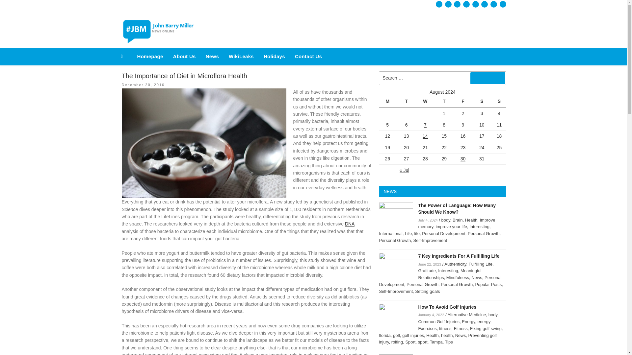 The image size is (632, 355). Describe the element at coordinates (463, 159) in the screenshot. I see `30` at that location.